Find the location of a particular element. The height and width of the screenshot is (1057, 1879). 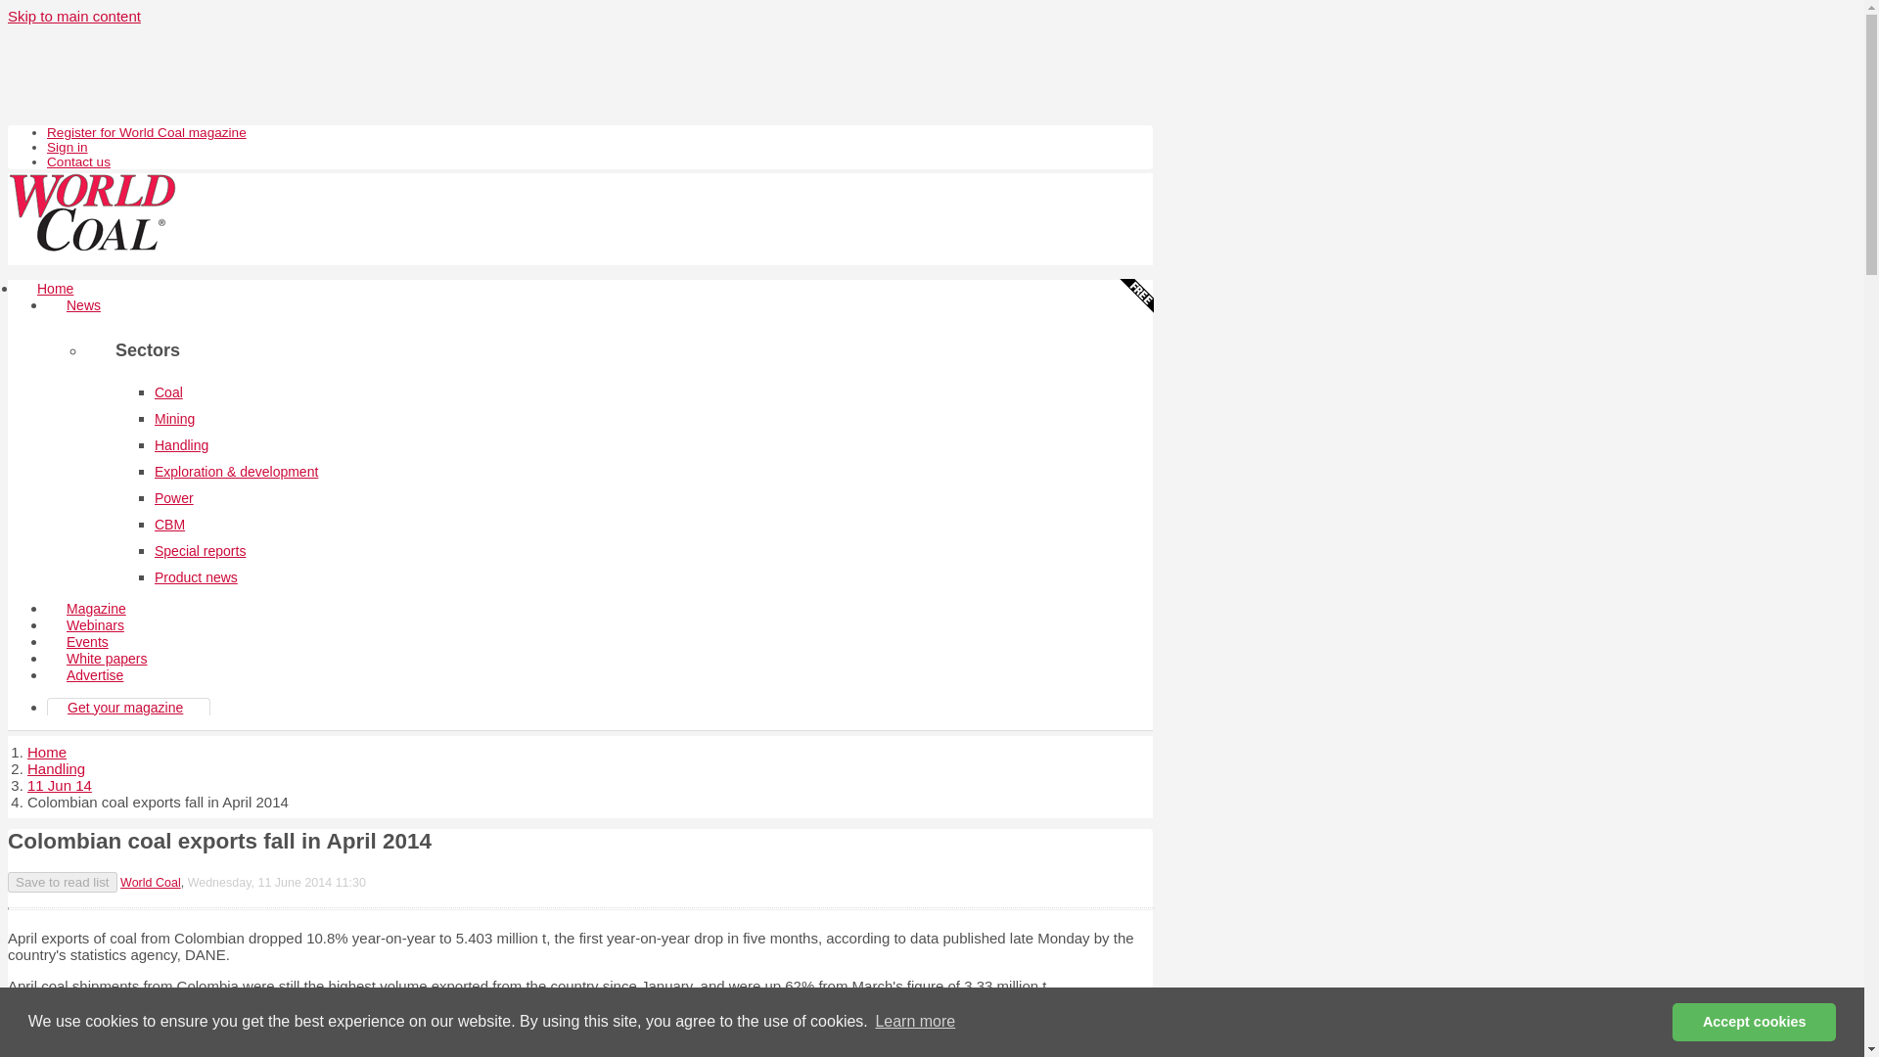

Handling is located at coordinates (56, 767).